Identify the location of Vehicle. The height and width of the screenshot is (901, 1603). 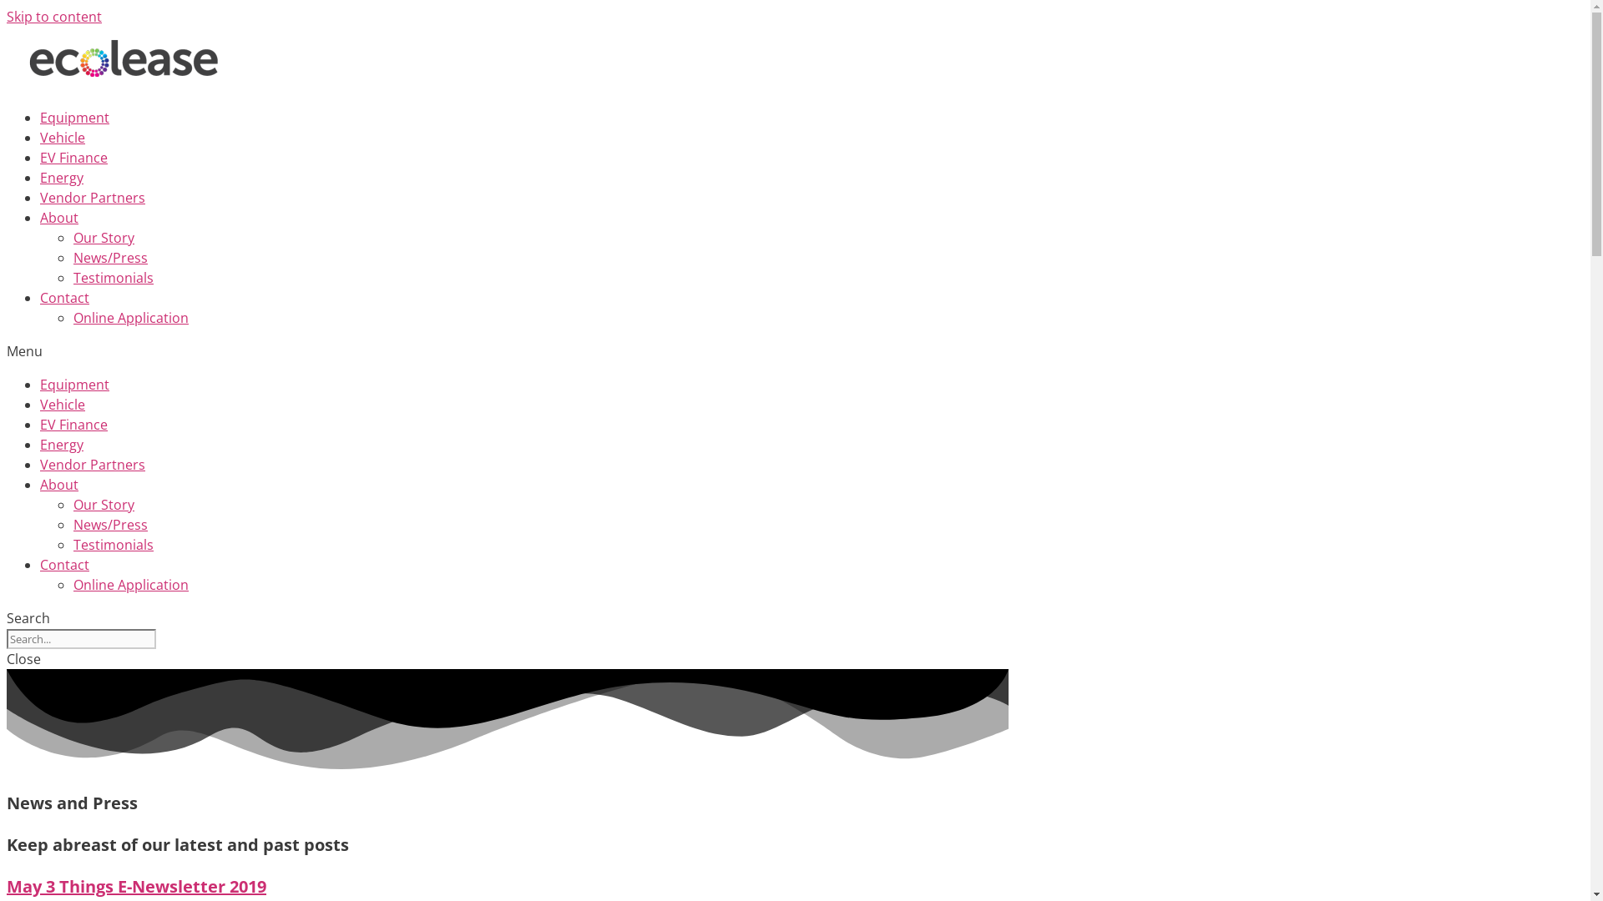
(63, 138).